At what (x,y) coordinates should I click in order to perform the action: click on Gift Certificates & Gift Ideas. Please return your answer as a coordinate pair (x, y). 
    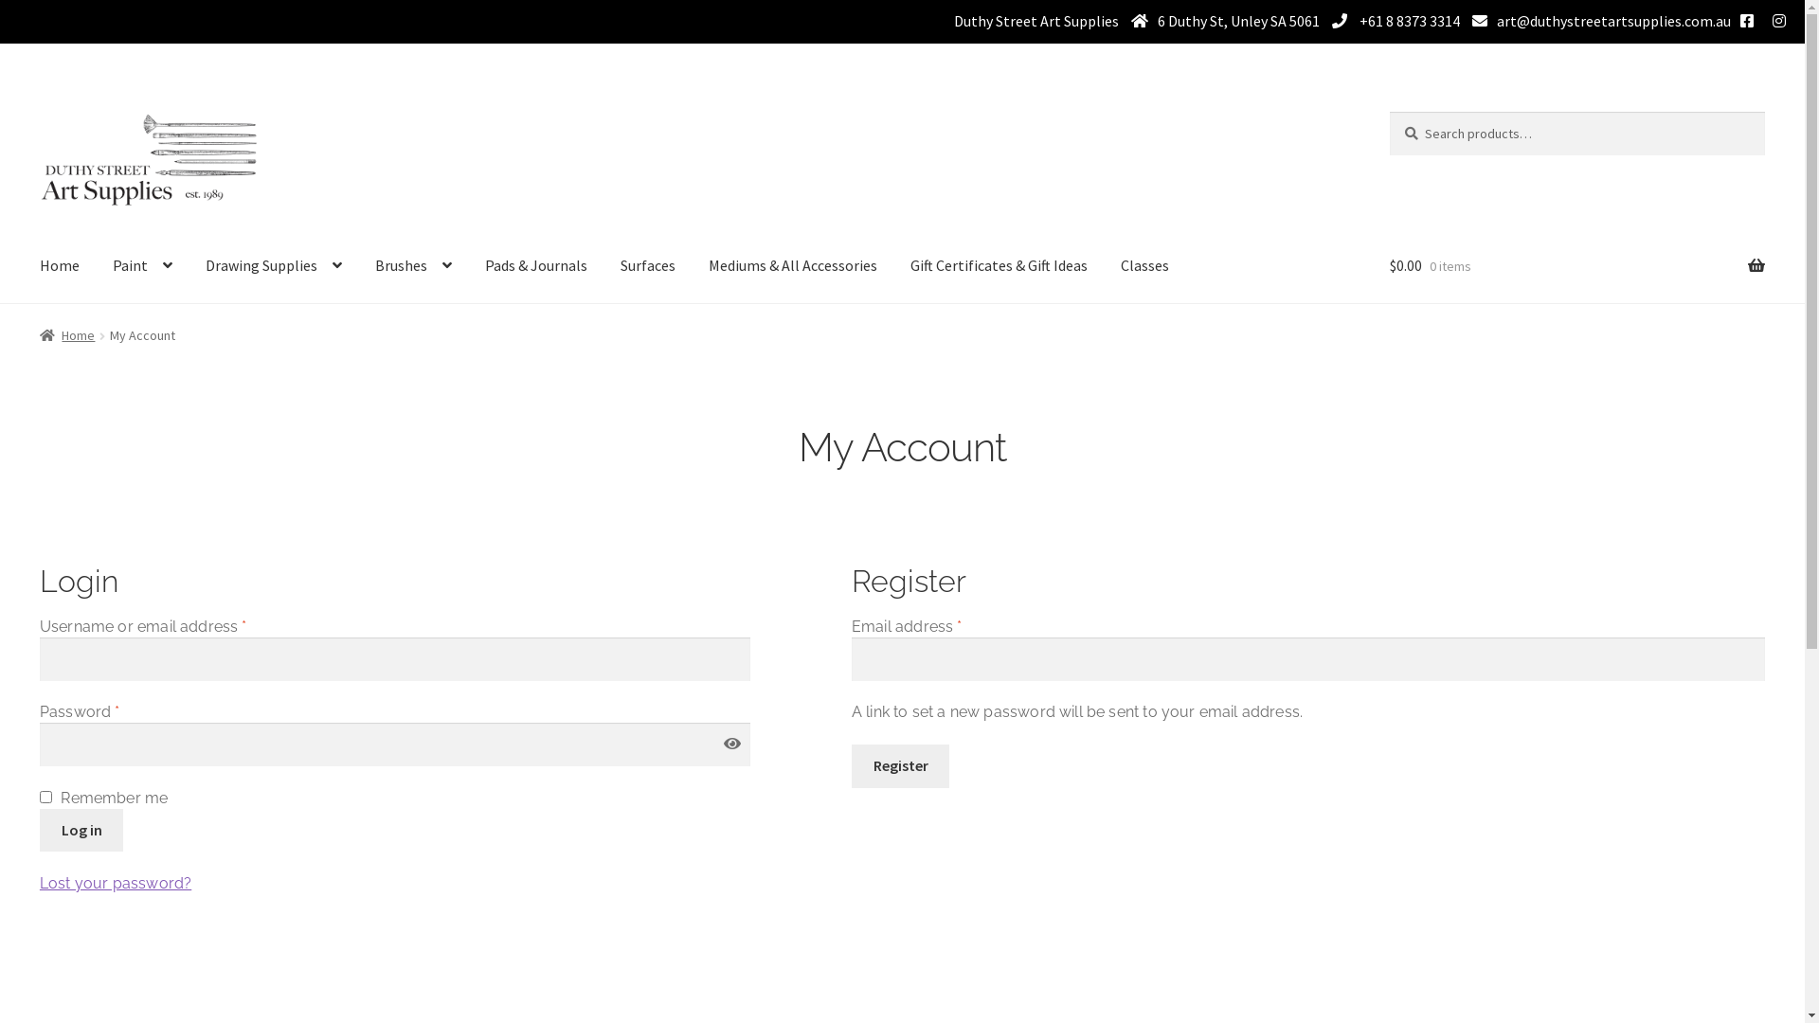
    Looking at the image, I should click on (999, 266).